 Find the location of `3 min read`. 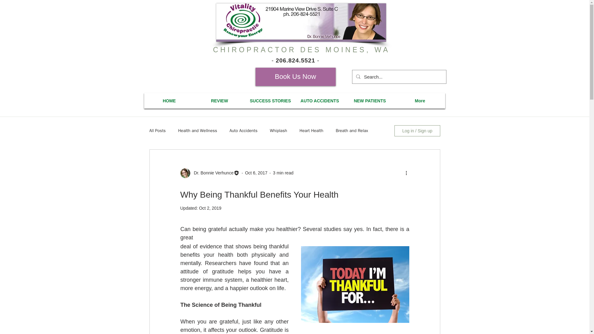

3 min read is located at coordinates (283, 173).